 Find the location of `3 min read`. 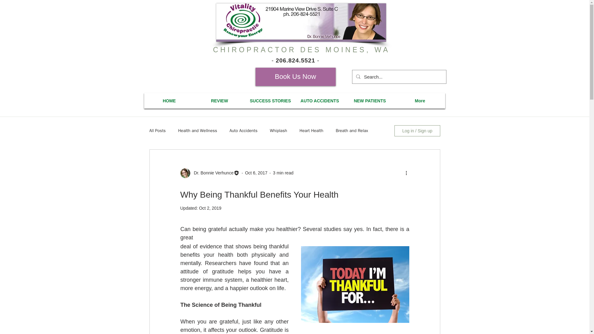

3 min read is located at coordinates (283, 173).